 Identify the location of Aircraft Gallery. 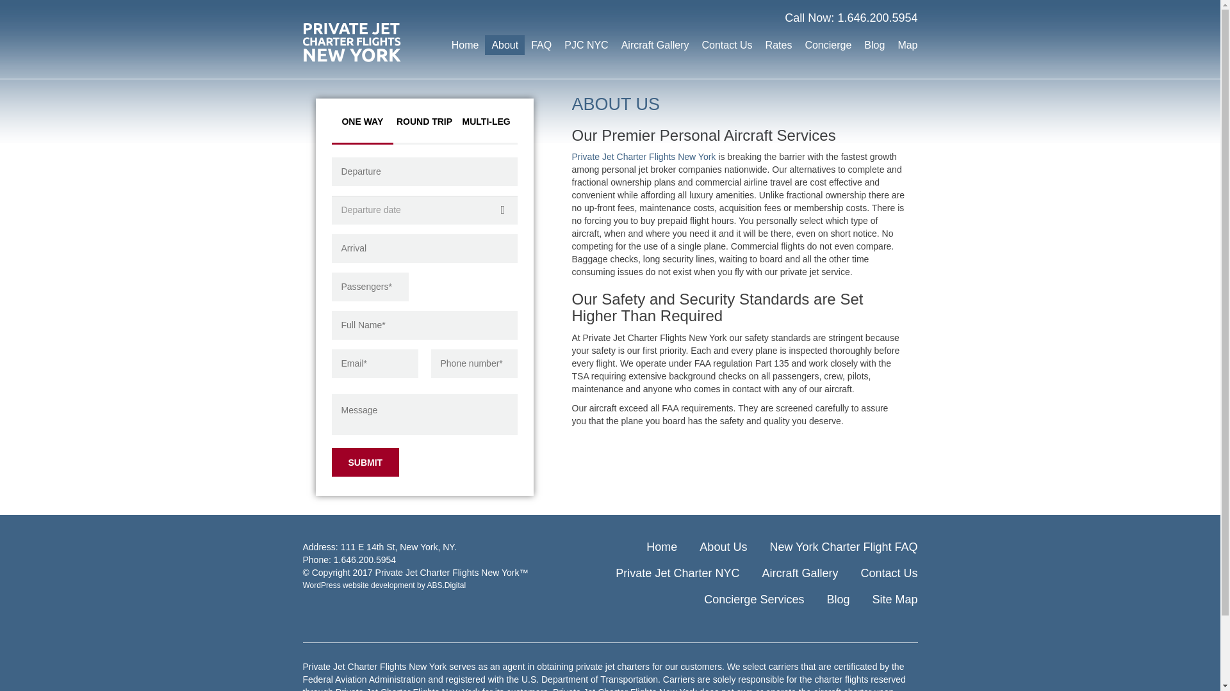
(799, 573).